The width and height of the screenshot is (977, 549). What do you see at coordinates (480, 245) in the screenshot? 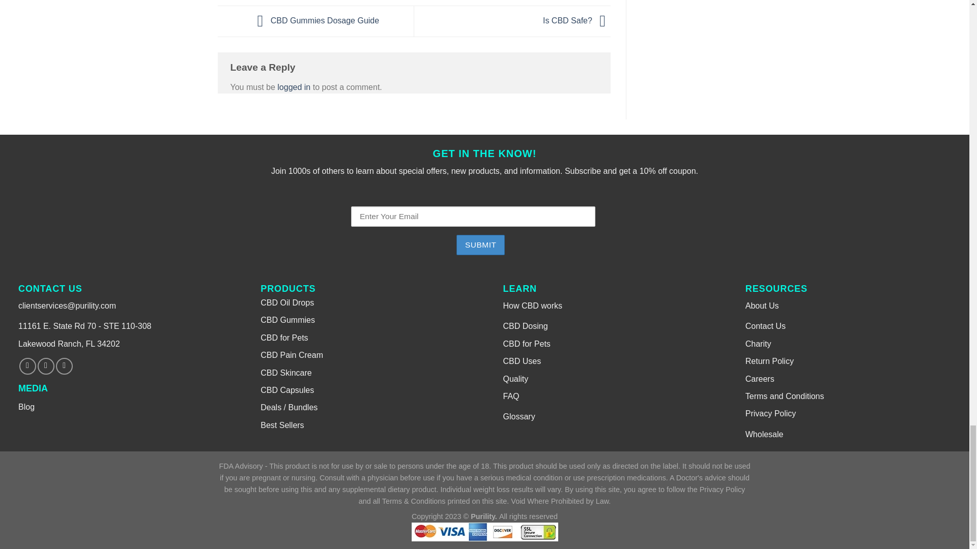
I see `Submit` at bounding box center [480, 245].